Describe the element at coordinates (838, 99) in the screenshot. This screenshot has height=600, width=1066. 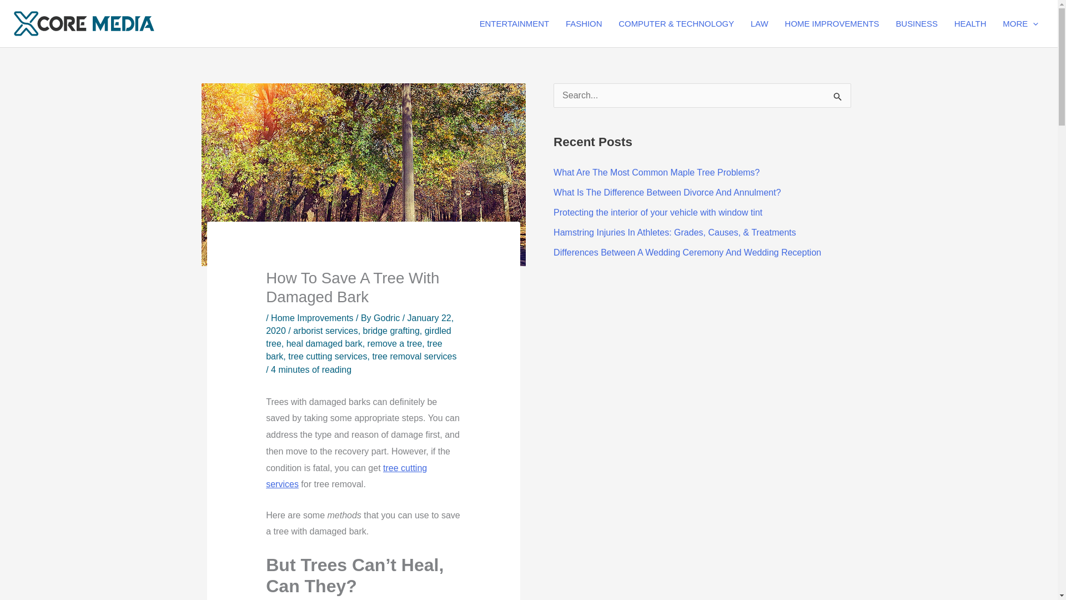
I see `Search` at that location.